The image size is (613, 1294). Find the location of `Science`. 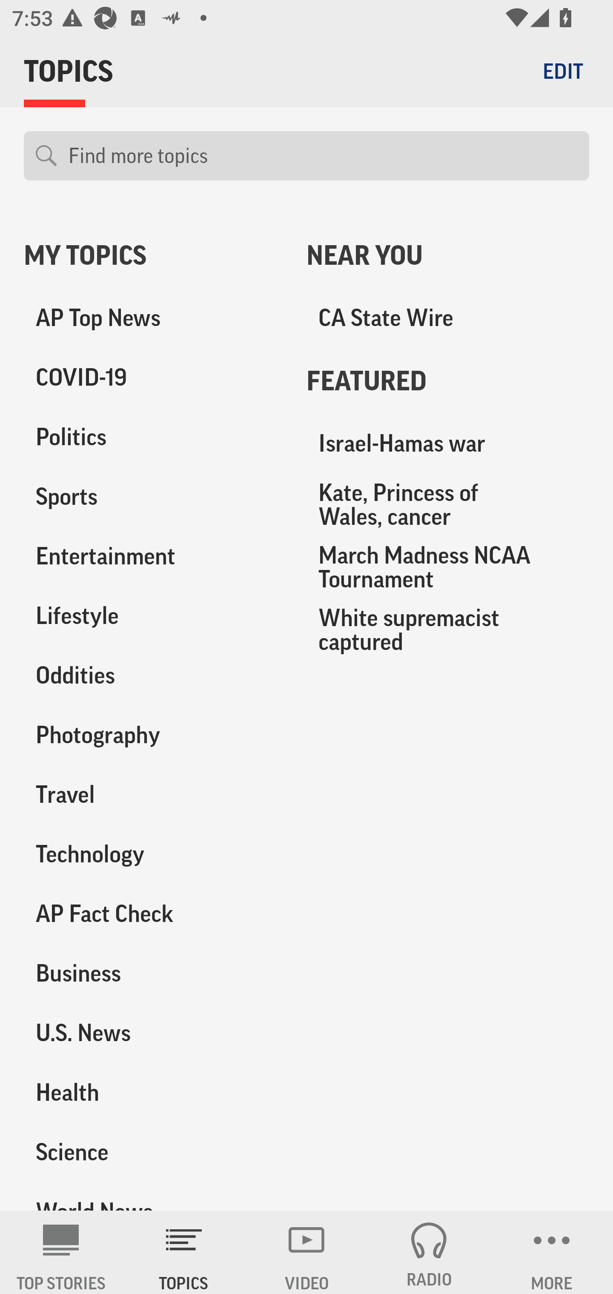

Science is located at coordinates (153, 1151).